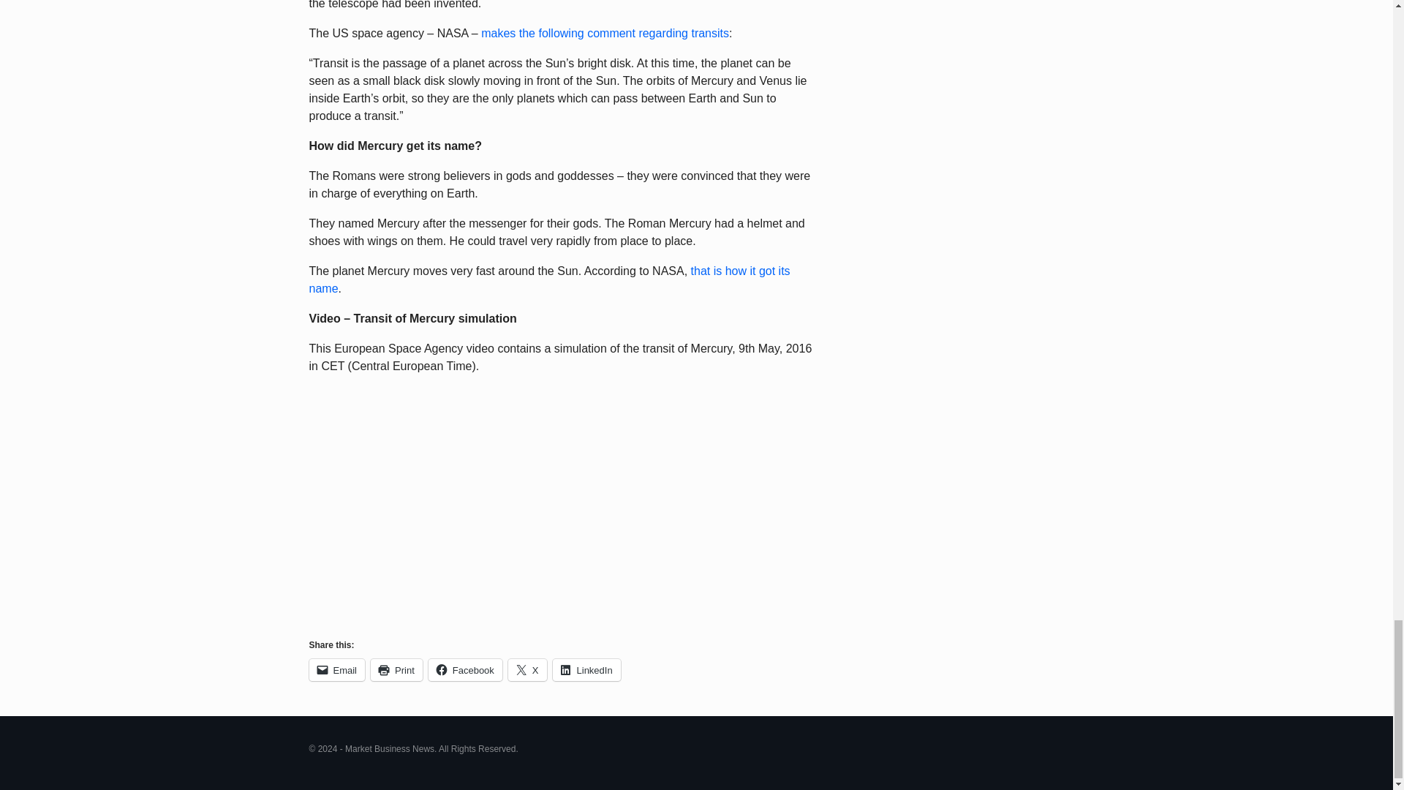  Describe the element at coordinates (528, 669) in the screenshot. I see `X` at that location.